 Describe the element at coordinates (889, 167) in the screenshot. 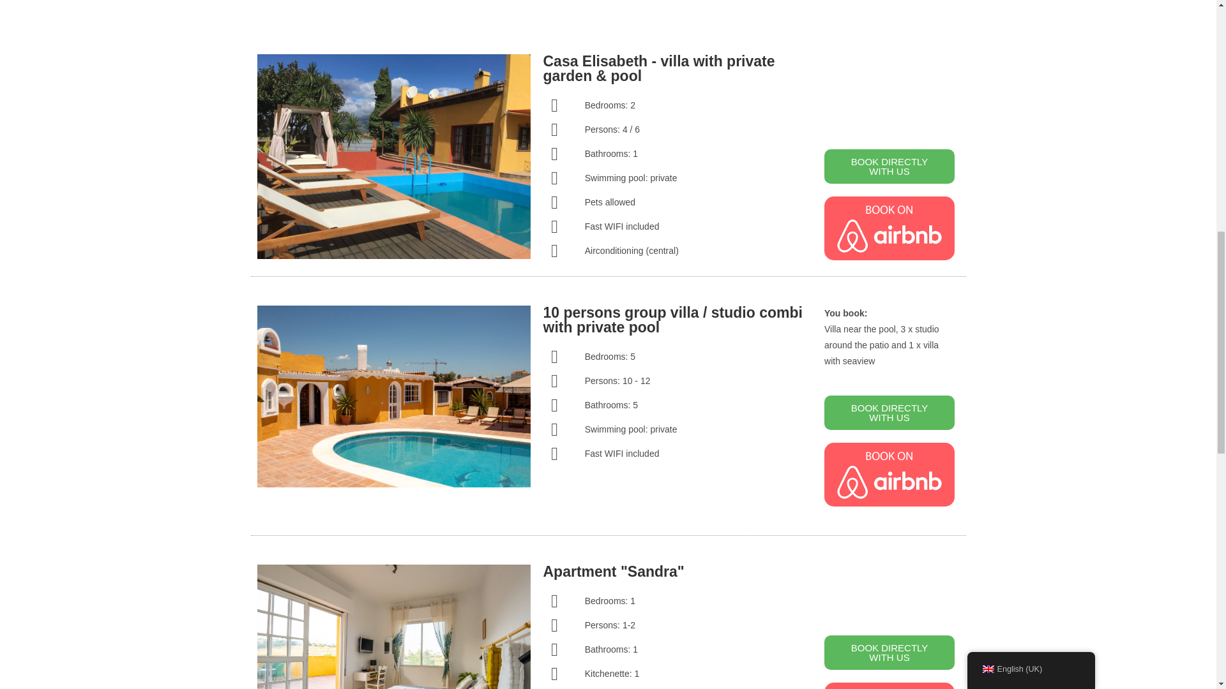

I see `BOOK DIRECTLY WITH US` at that location.